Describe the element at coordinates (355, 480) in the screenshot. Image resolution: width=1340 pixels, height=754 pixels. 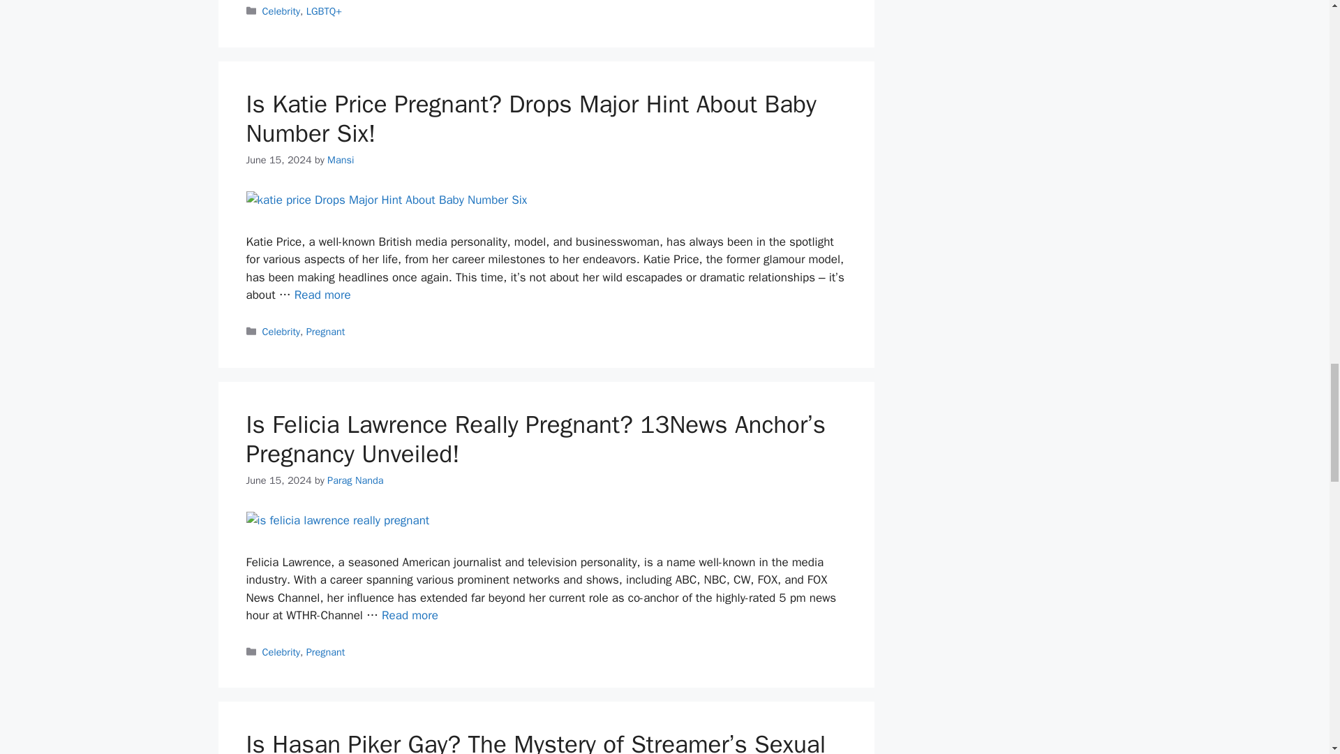
I see `View all posts by Parag Nanda` at that location.